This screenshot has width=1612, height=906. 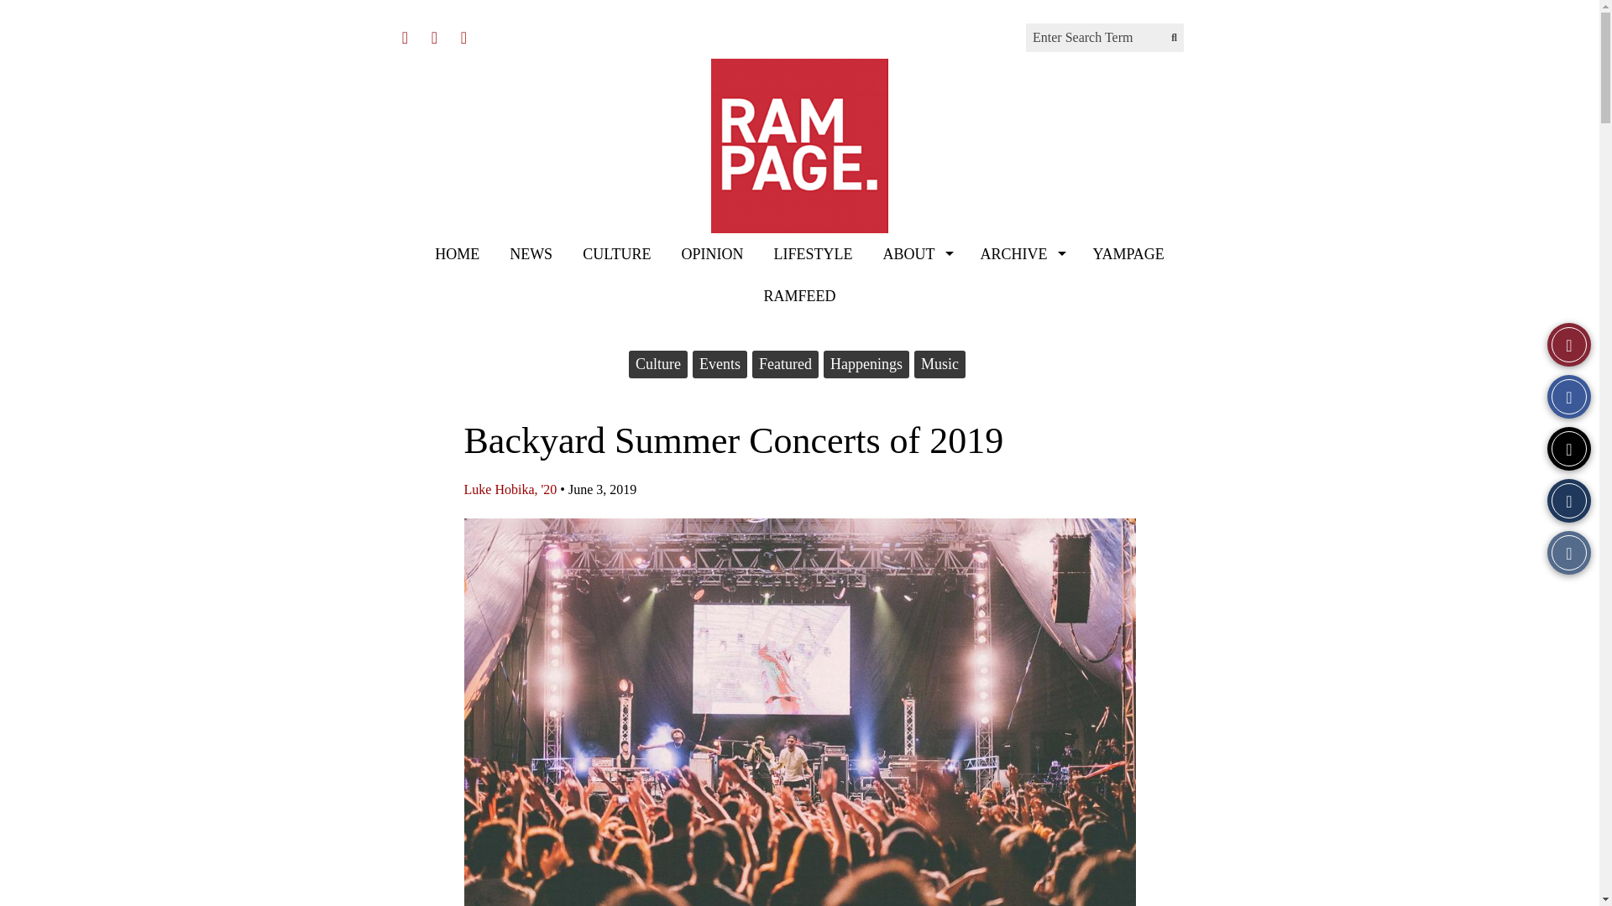 What do you see at coordinates (915, 253) in the screenshot?
I see `ABOUT` at bounding box center [915, 253].